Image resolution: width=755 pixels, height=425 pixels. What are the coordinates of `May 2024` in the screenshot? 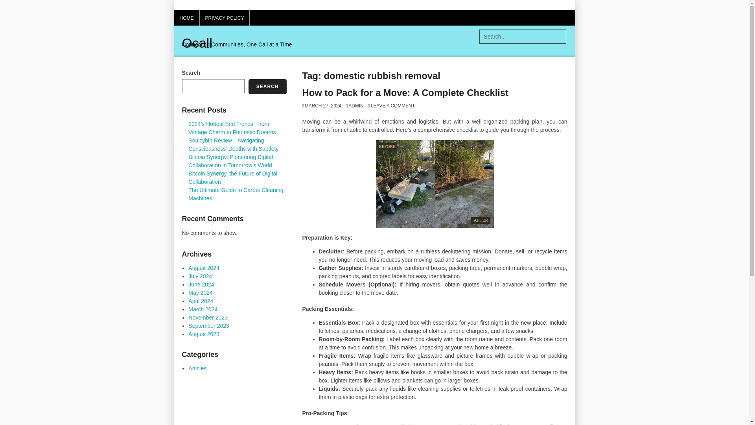 It's located at (200, 292).